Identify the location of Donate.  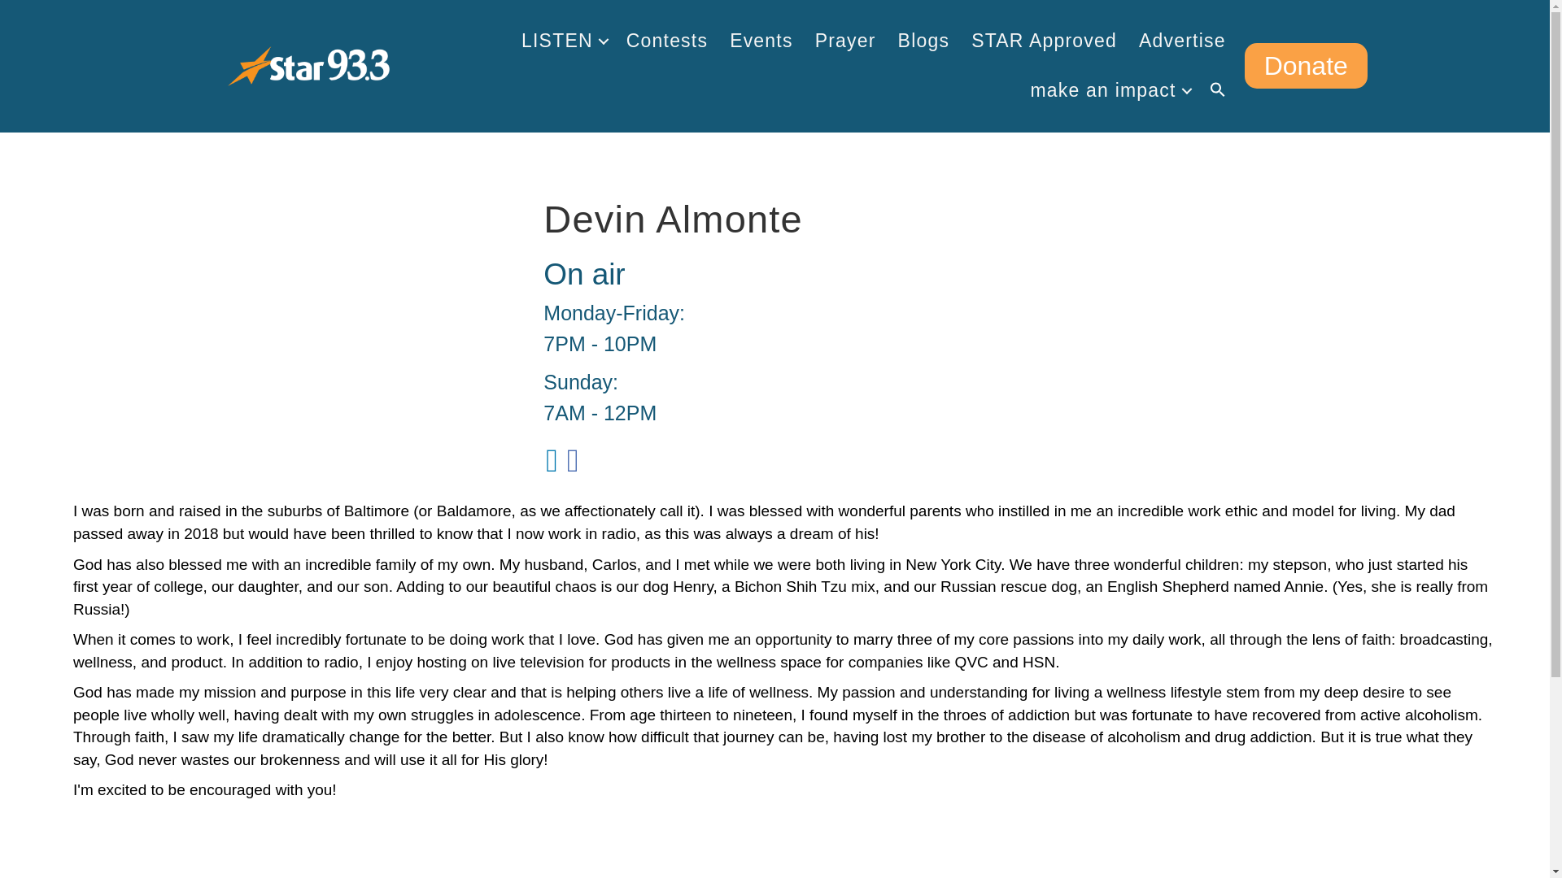
(1307, 65).